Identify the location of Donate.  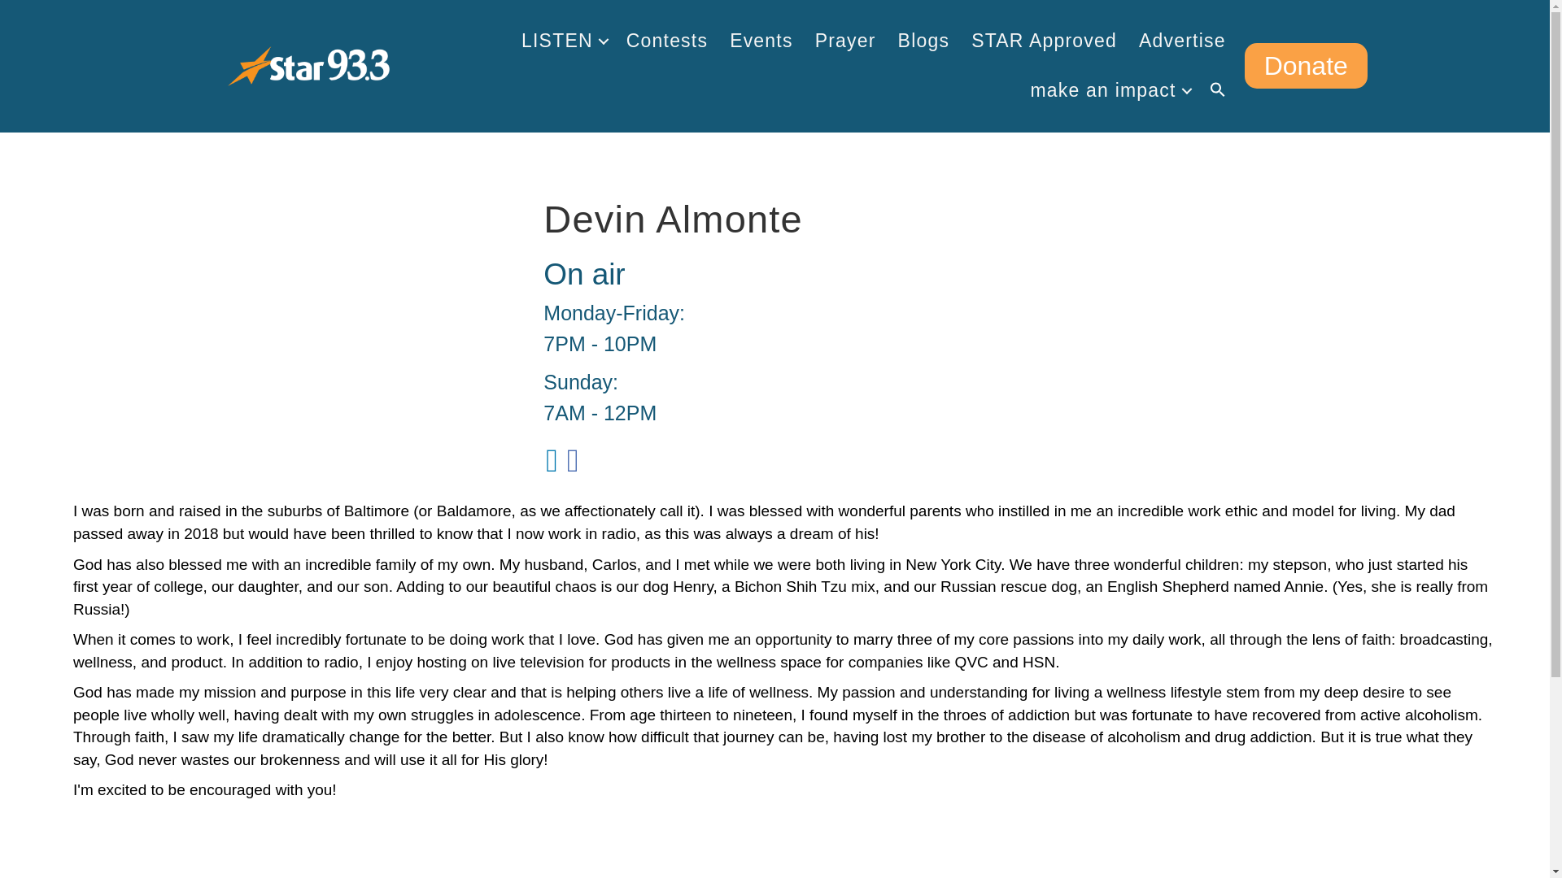
(1307, 65).